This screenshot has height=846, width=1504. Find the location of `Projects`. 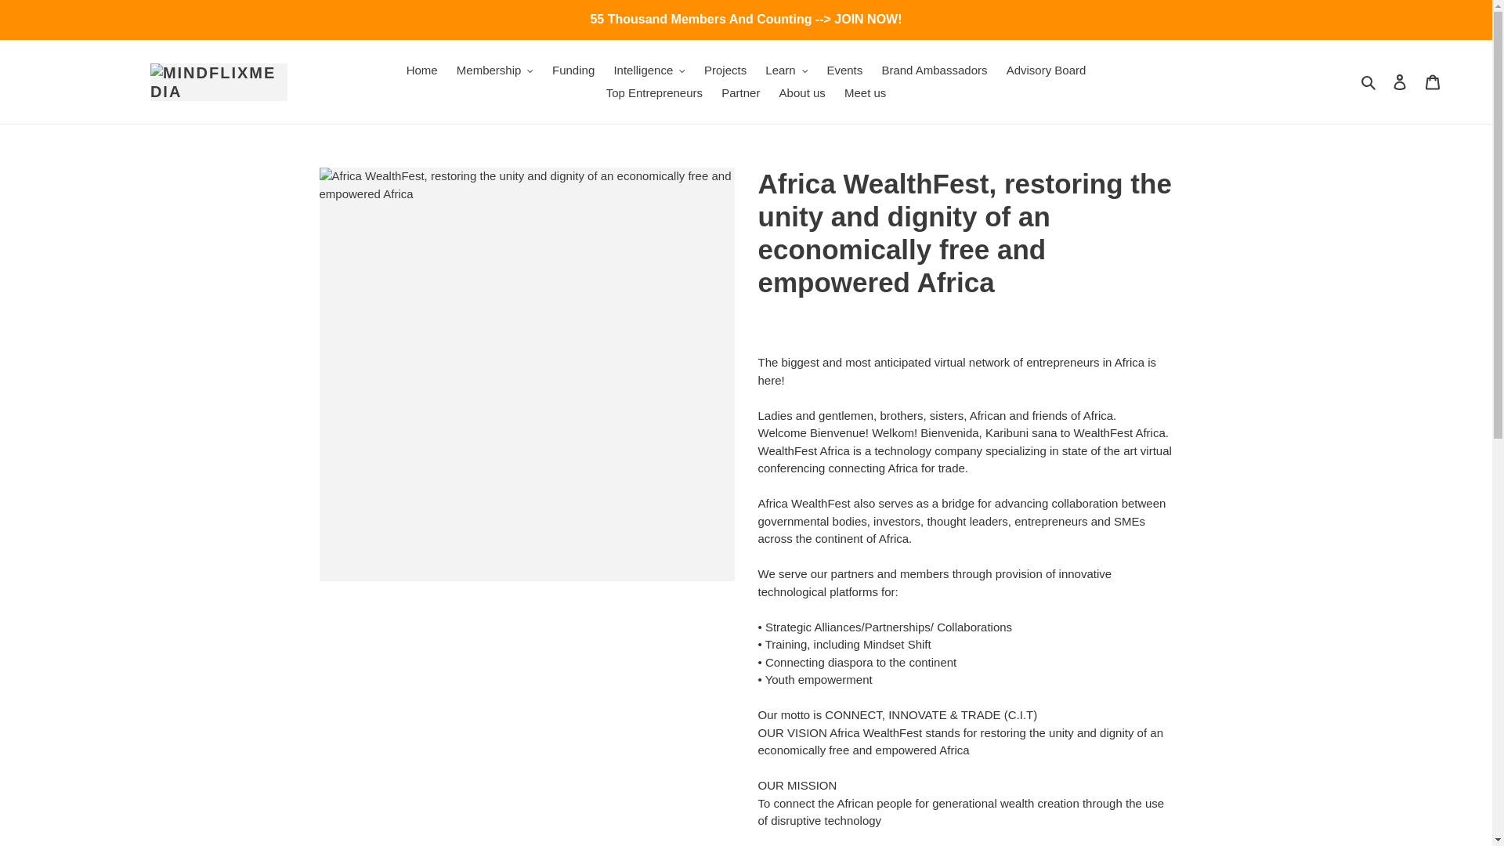

Projects is located at coordinates (725, 70).